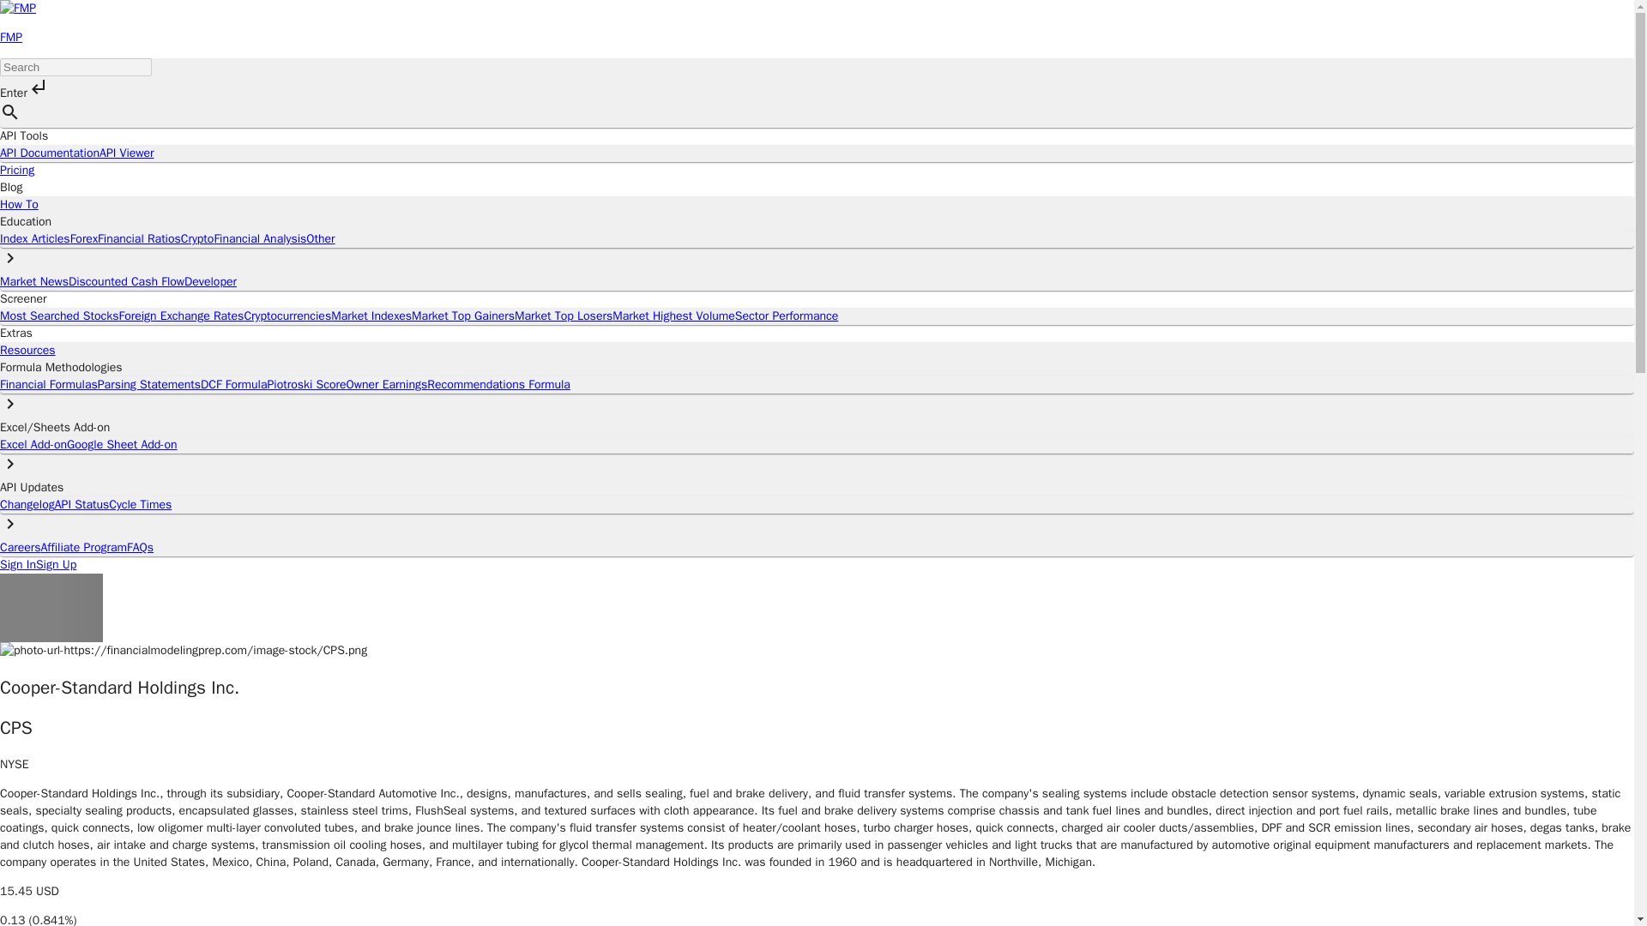 This screenshot has height=926, width=1647. What do you see at coordinates (320, 238) in the screenshot?
I see `Other` at bounding box center [320, 238].